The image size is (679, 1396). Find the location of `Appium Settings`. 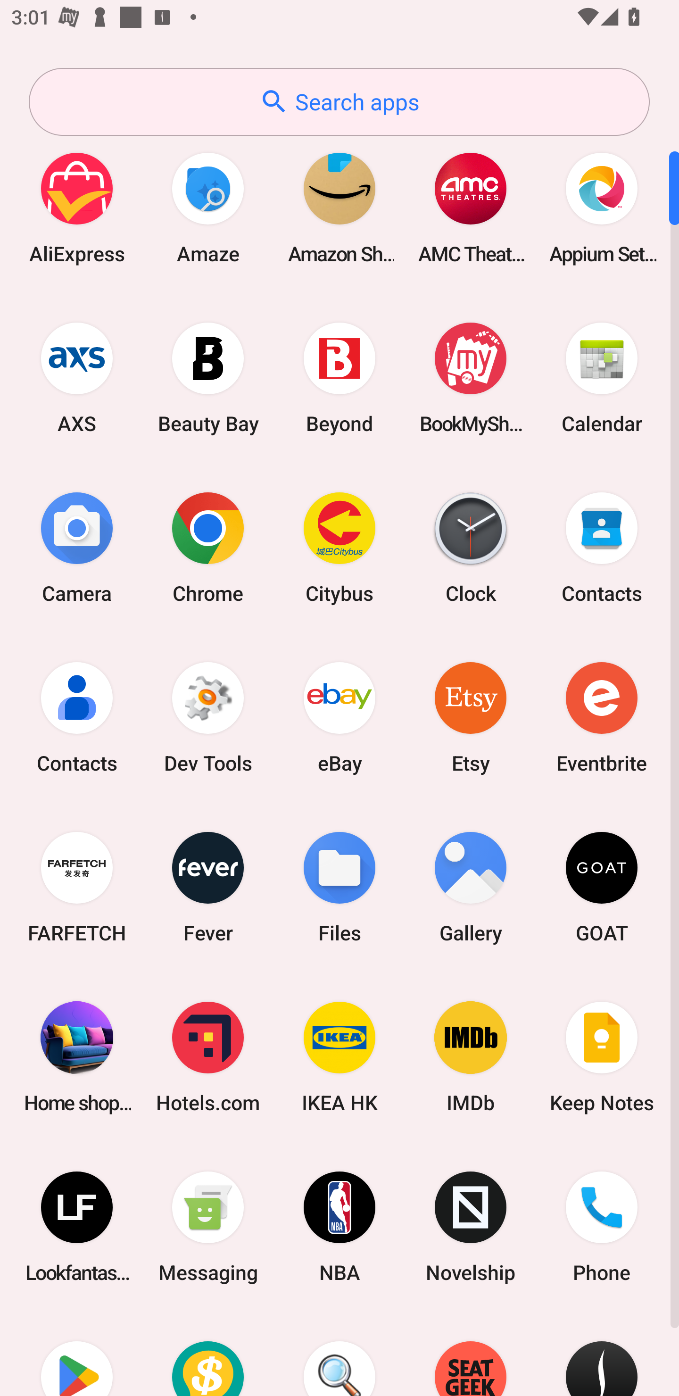

Appium Settings is located at coordinates (602, 208).